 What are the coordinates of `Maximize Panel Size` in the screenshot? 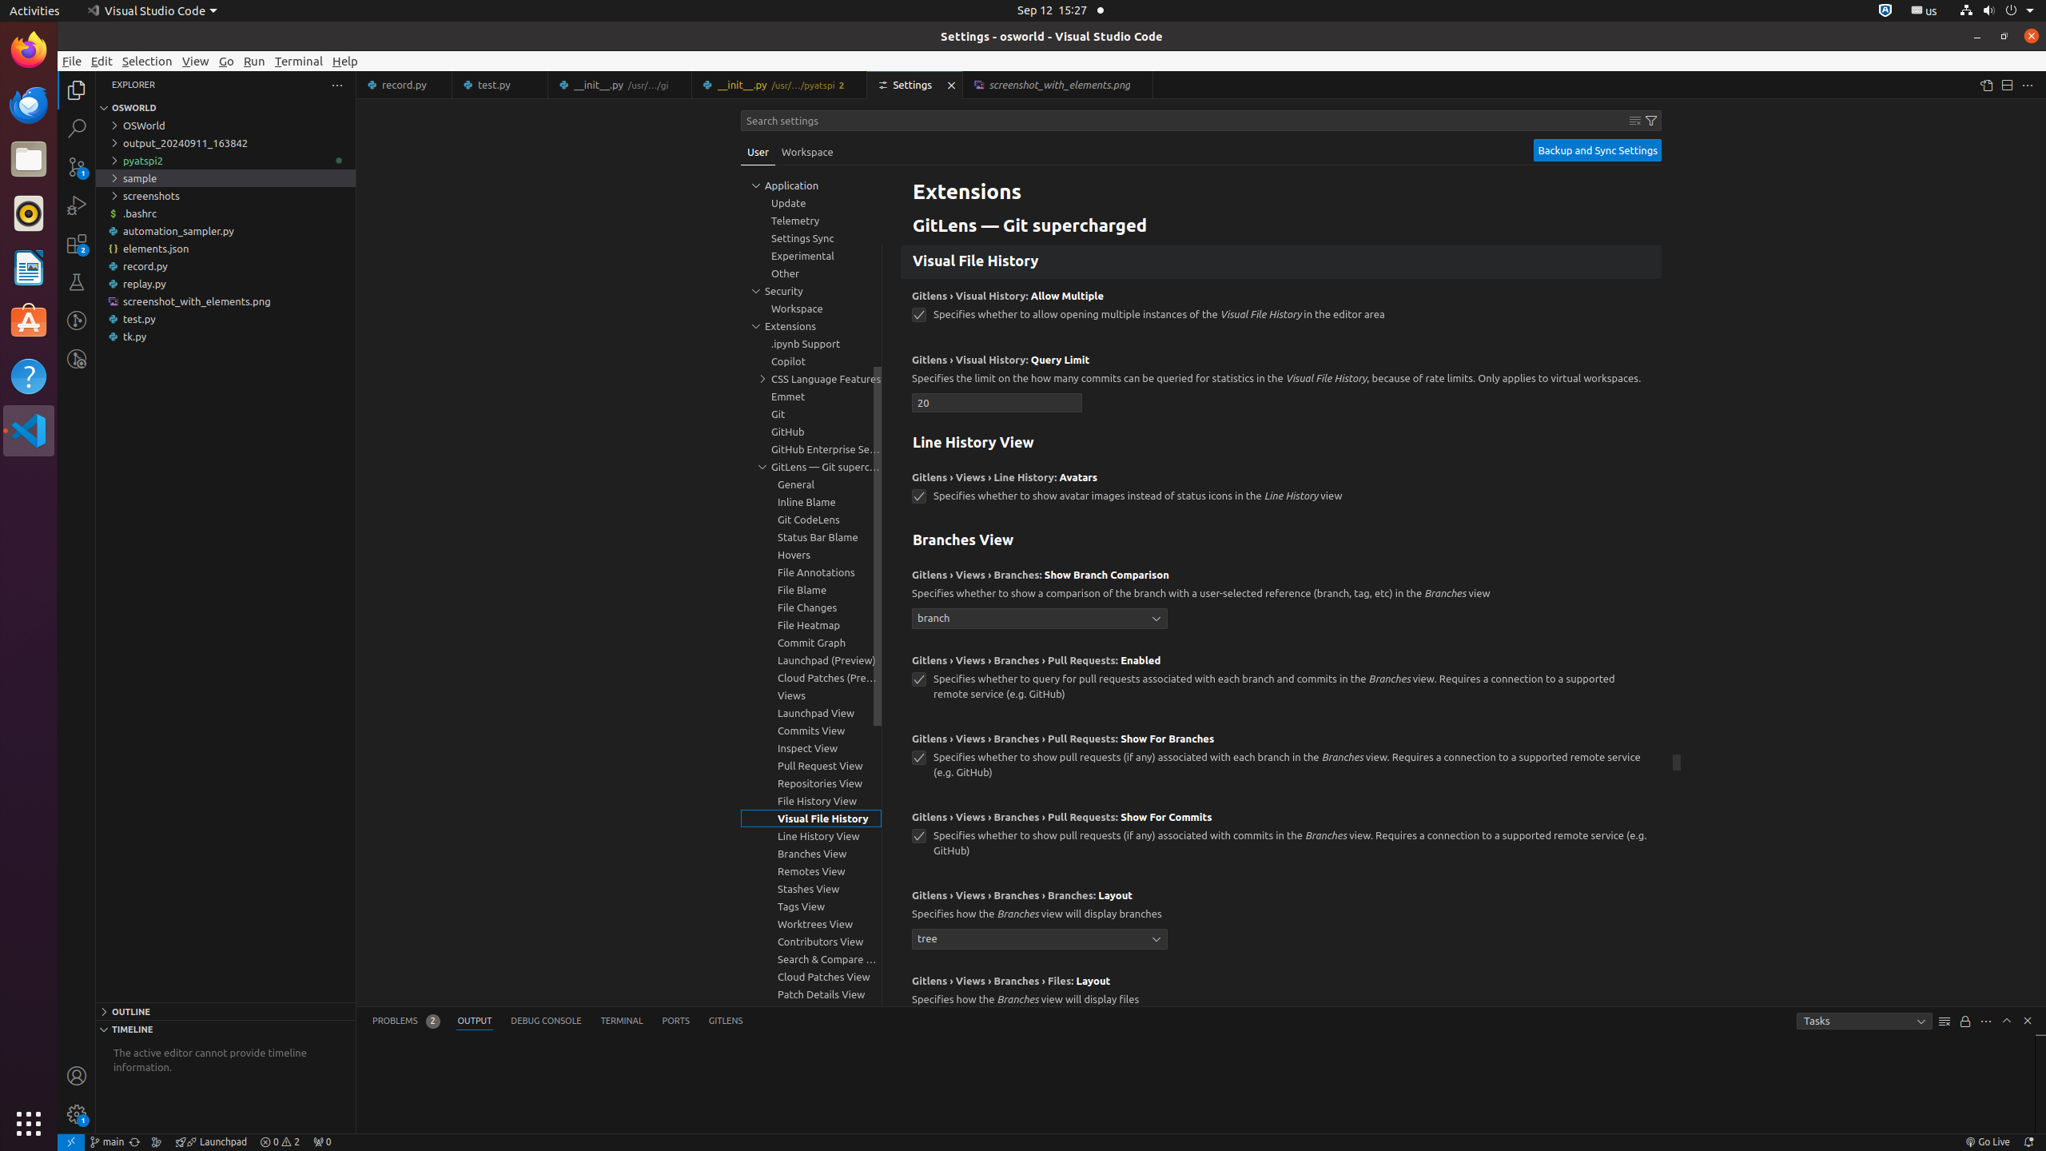 It's located at (2007, 1021).